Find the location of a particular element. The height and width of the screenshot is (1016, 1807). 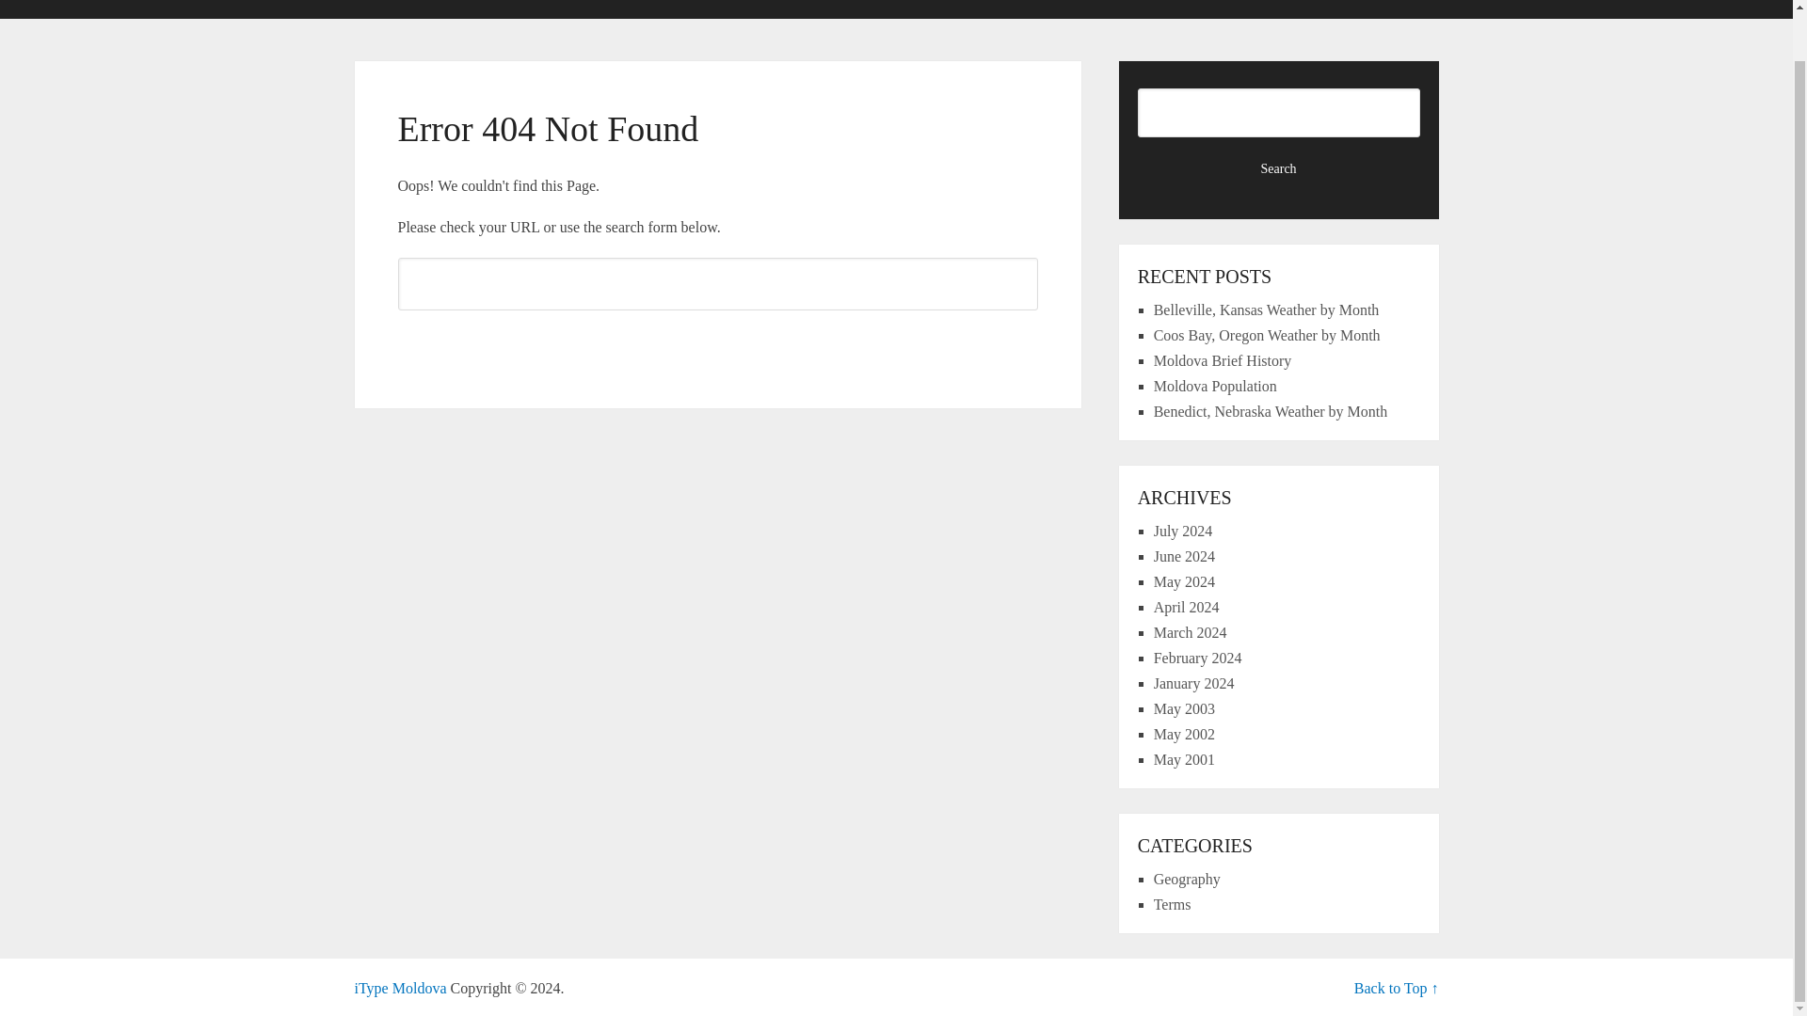

March 2024 is located at coordinates (1190, 632).